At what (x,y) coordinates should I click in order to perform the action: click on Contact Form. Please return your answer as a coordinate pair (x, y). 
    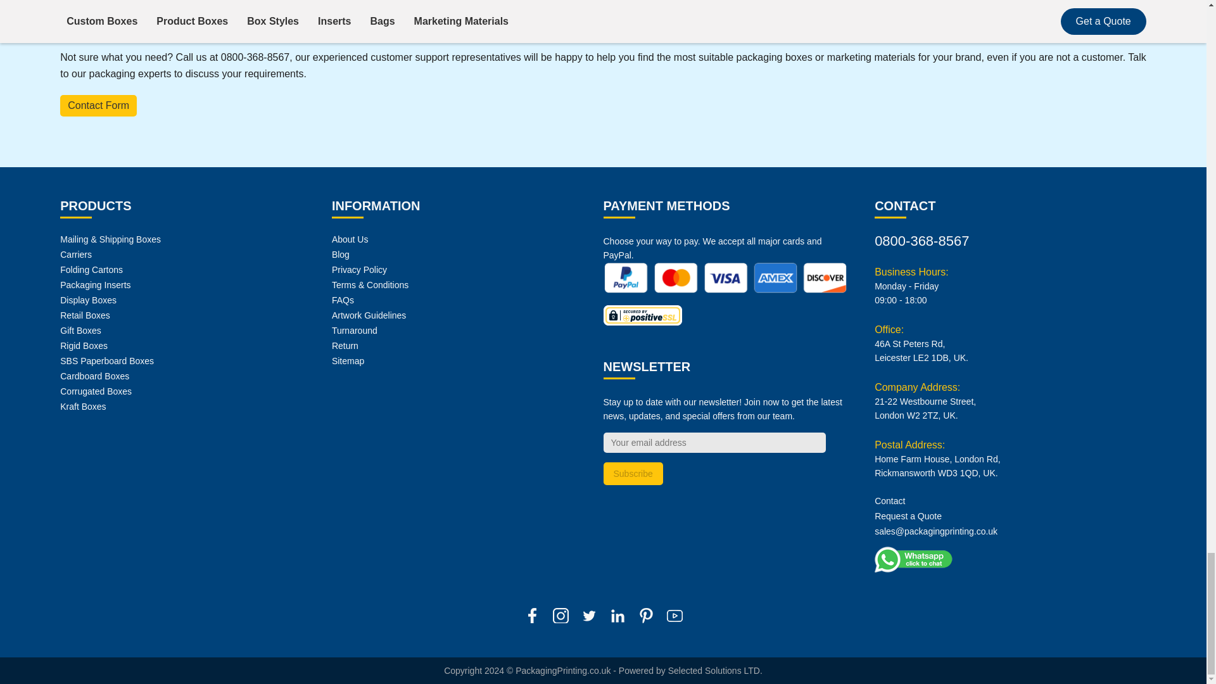
    Looking at the image, I should click on (98, 105).